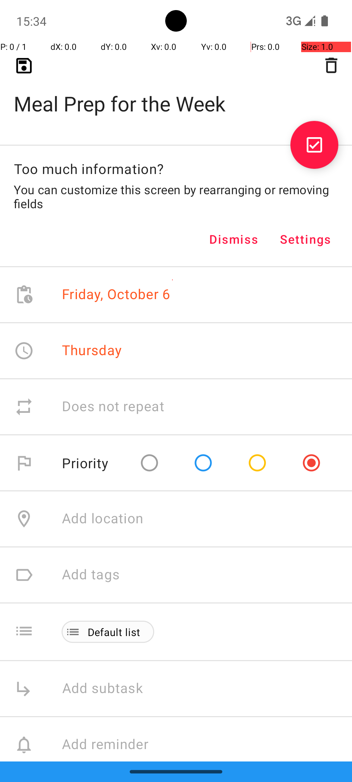  What do you see at coordinates (176, 196) in the screenshot?
I see `You can customize this screen by rearranging or removing fields` at bounding box center [176, 196].